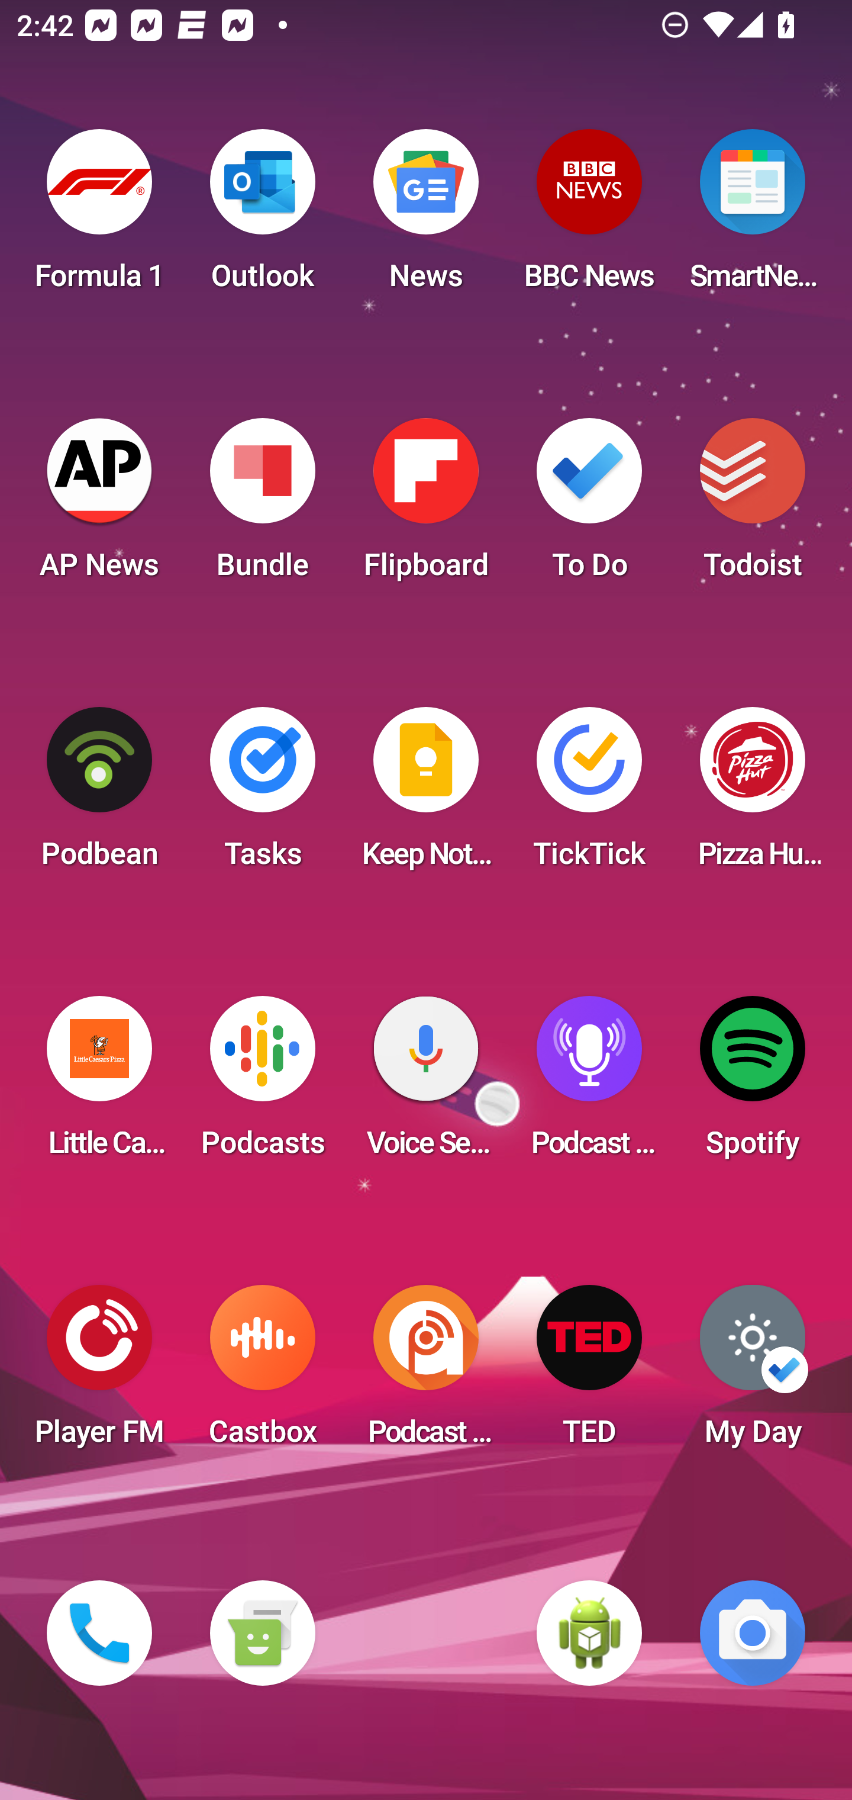 The image size is (852, 1800). What do you see at coordinates (589, 506) in the screenshot?
I see `To Do` at bounding box center [589, 506].